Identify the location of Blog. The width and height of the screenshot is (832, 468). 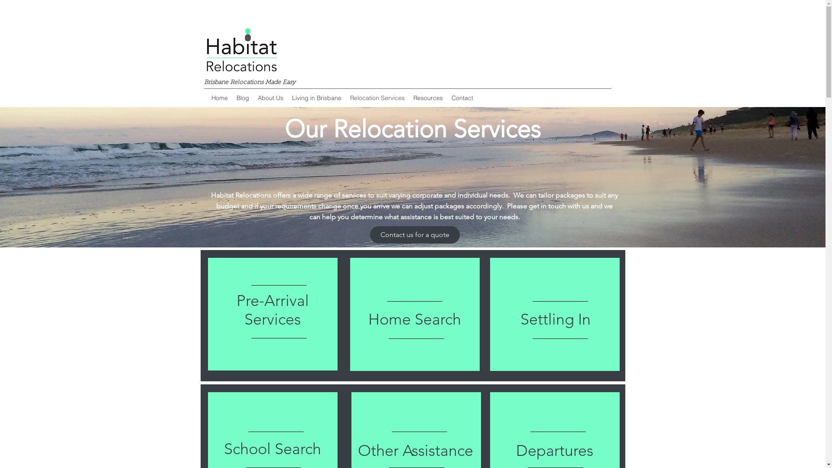
(243, 98).